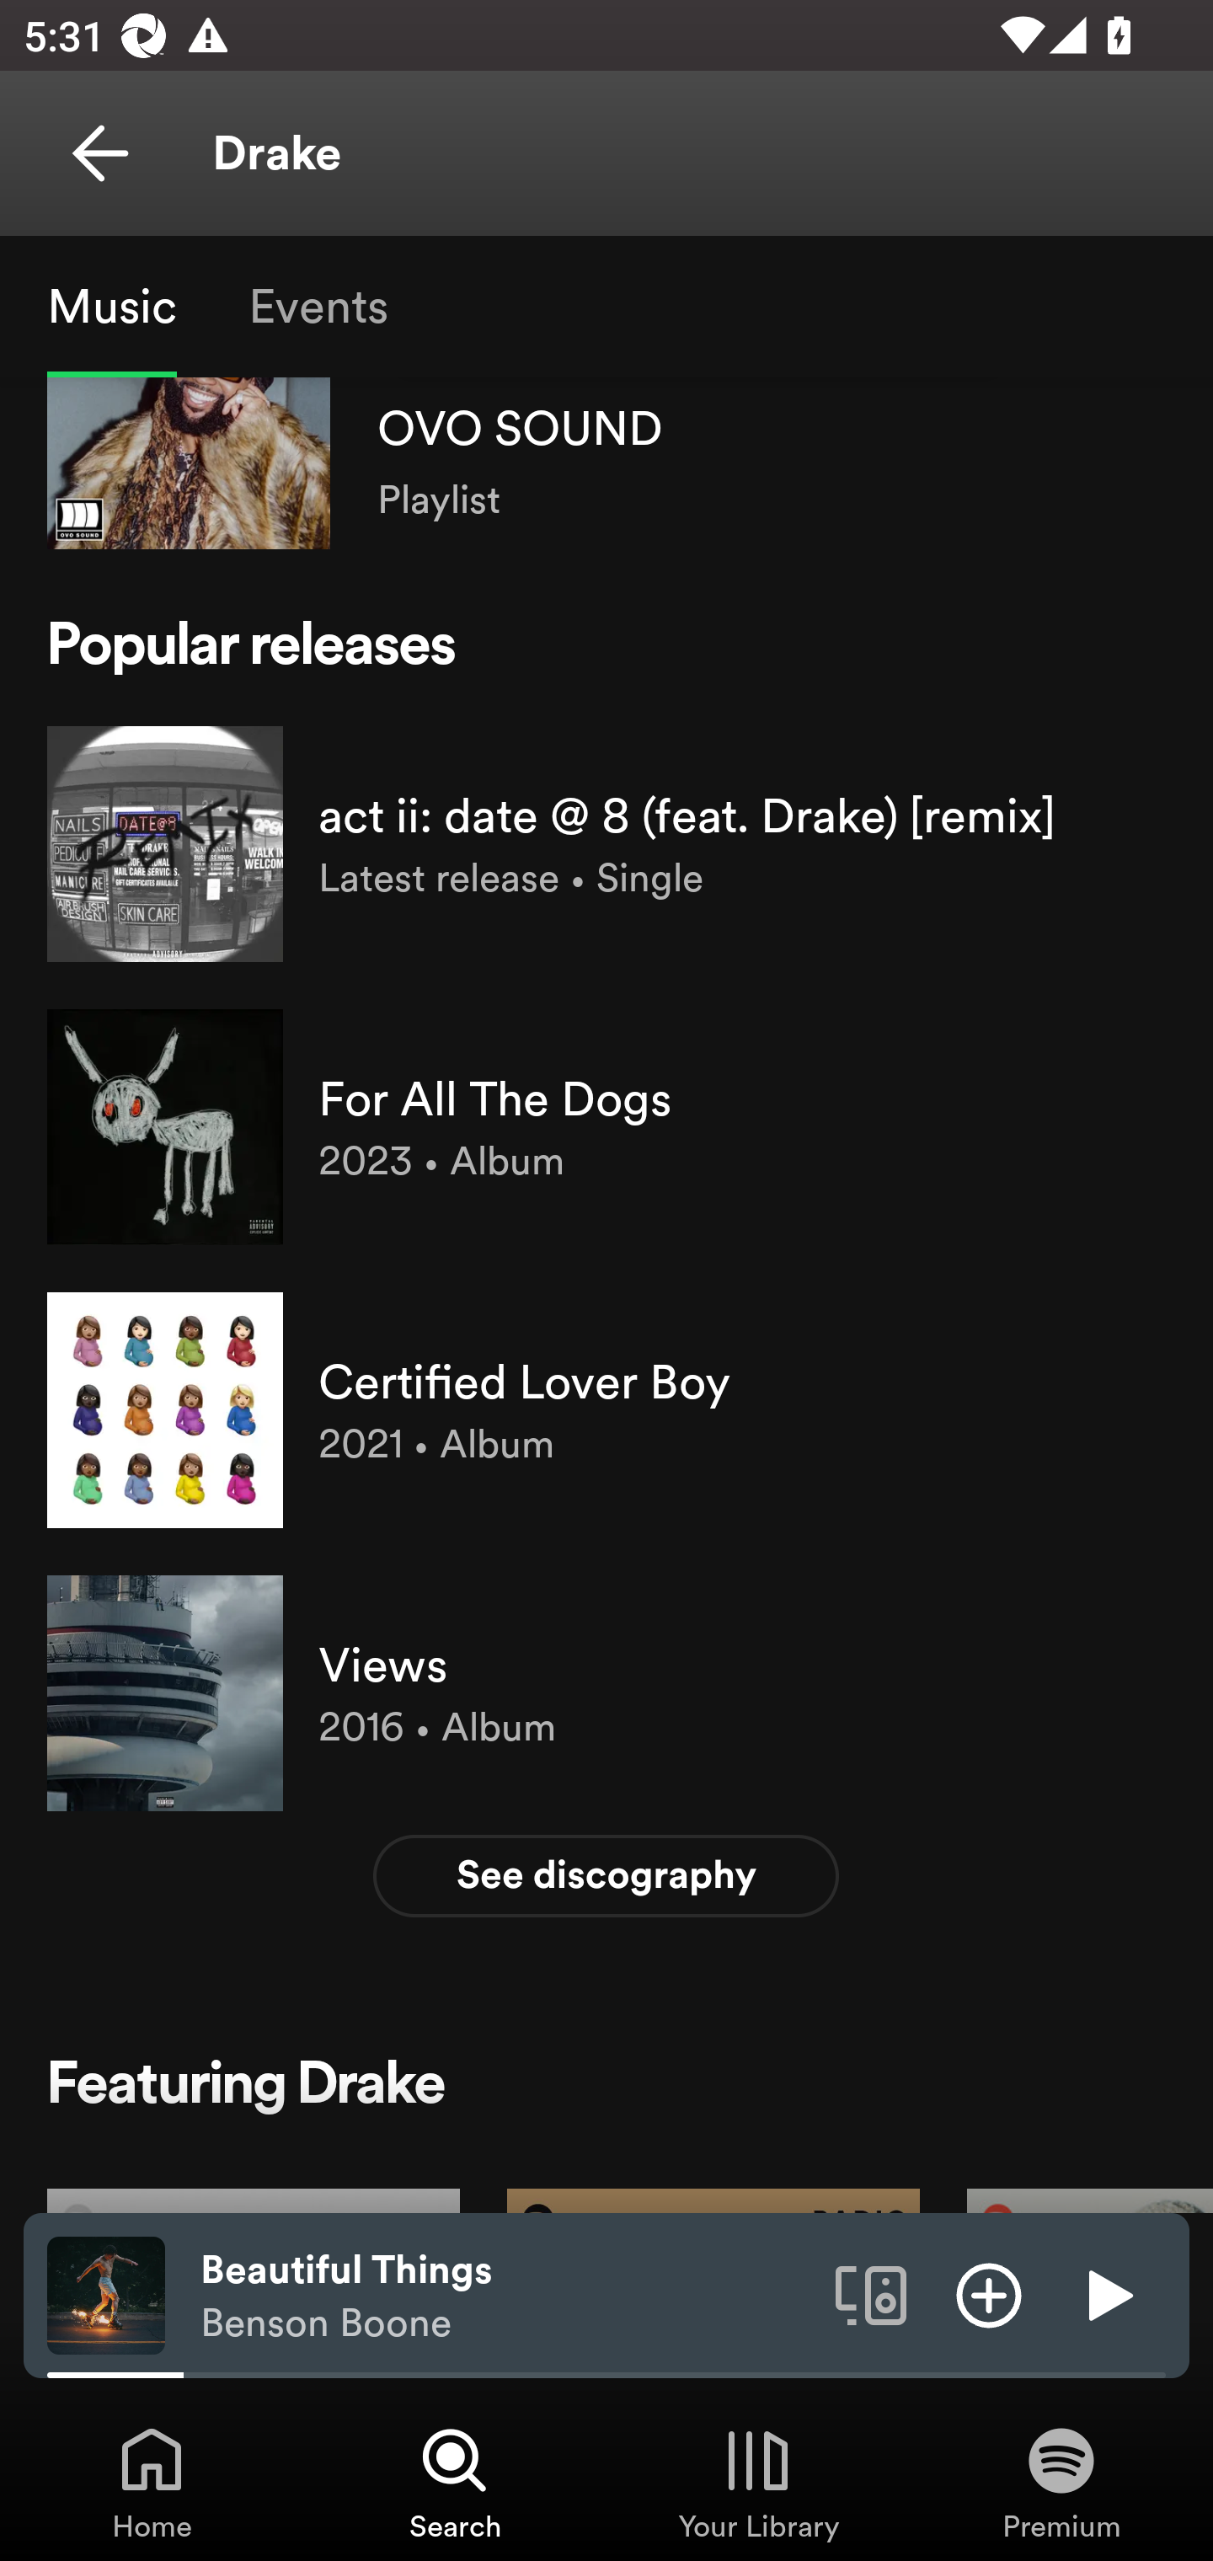 The height and width of the screenshot is (2561, 1213). What do you see at coordinates (606, 1126) in the screenshot?
I see `For All The Dogs 2023 • Album` at bounding box center [606, 1126].